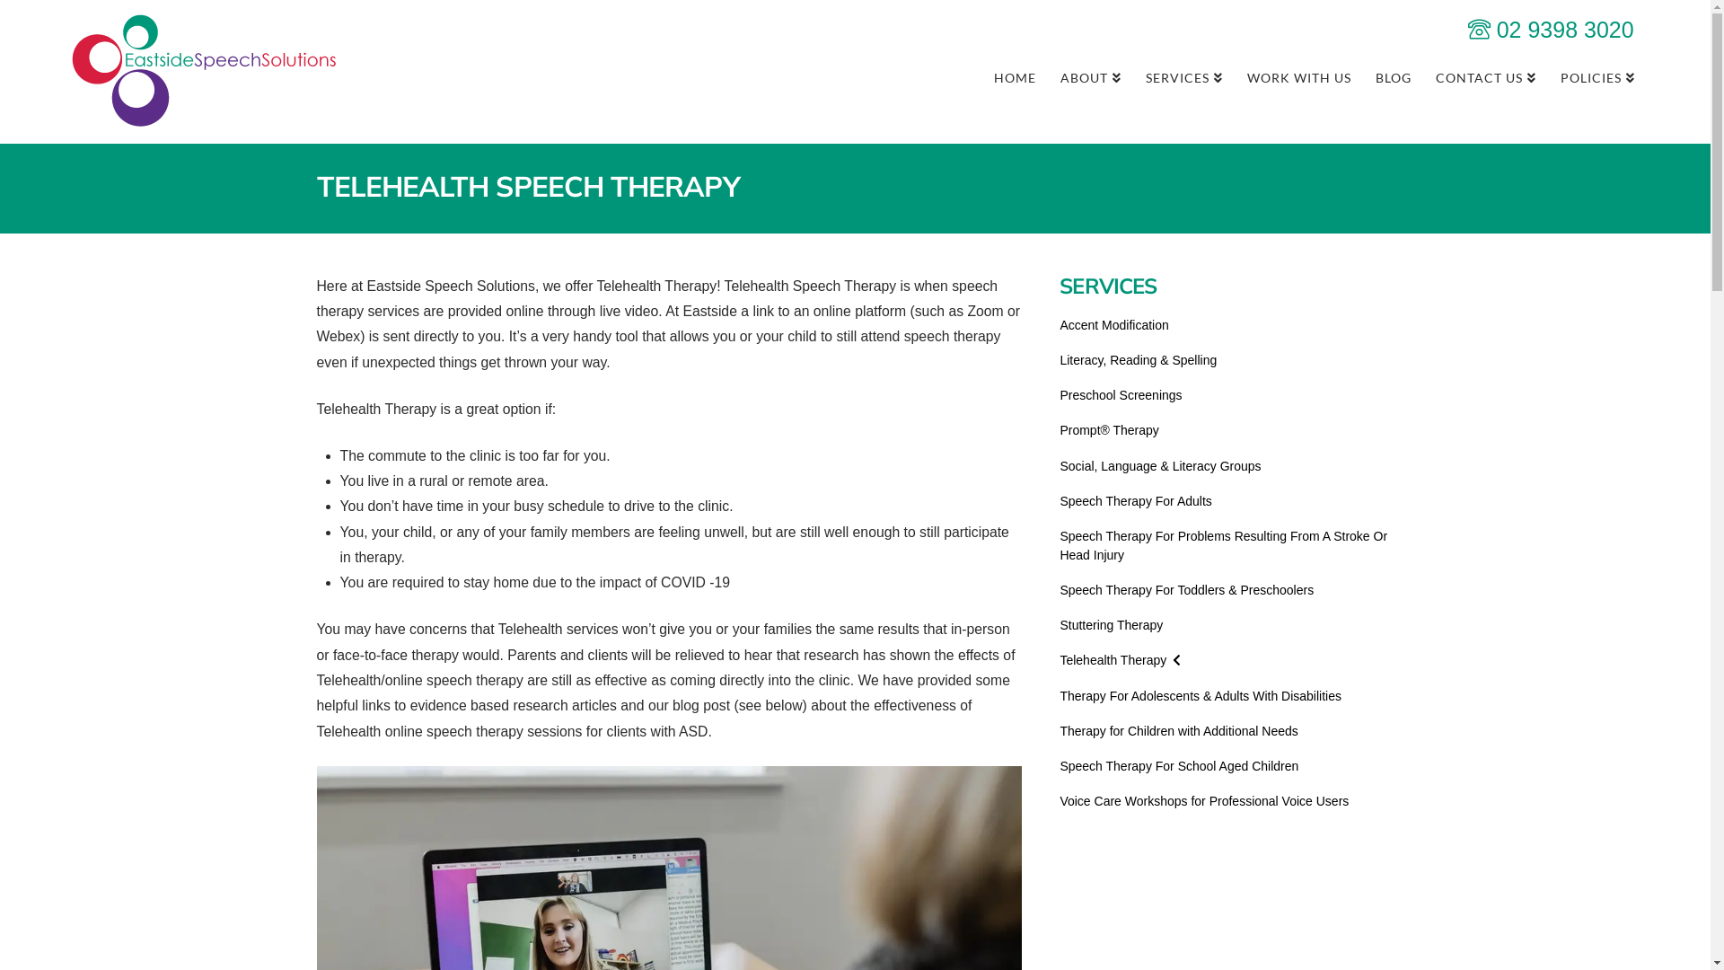 This screenshot has width=1724, height=970. Describe the element at coordinates (1179, 767) in the screenshot. I see `Speech Therapy For School Aged Children` at that location.